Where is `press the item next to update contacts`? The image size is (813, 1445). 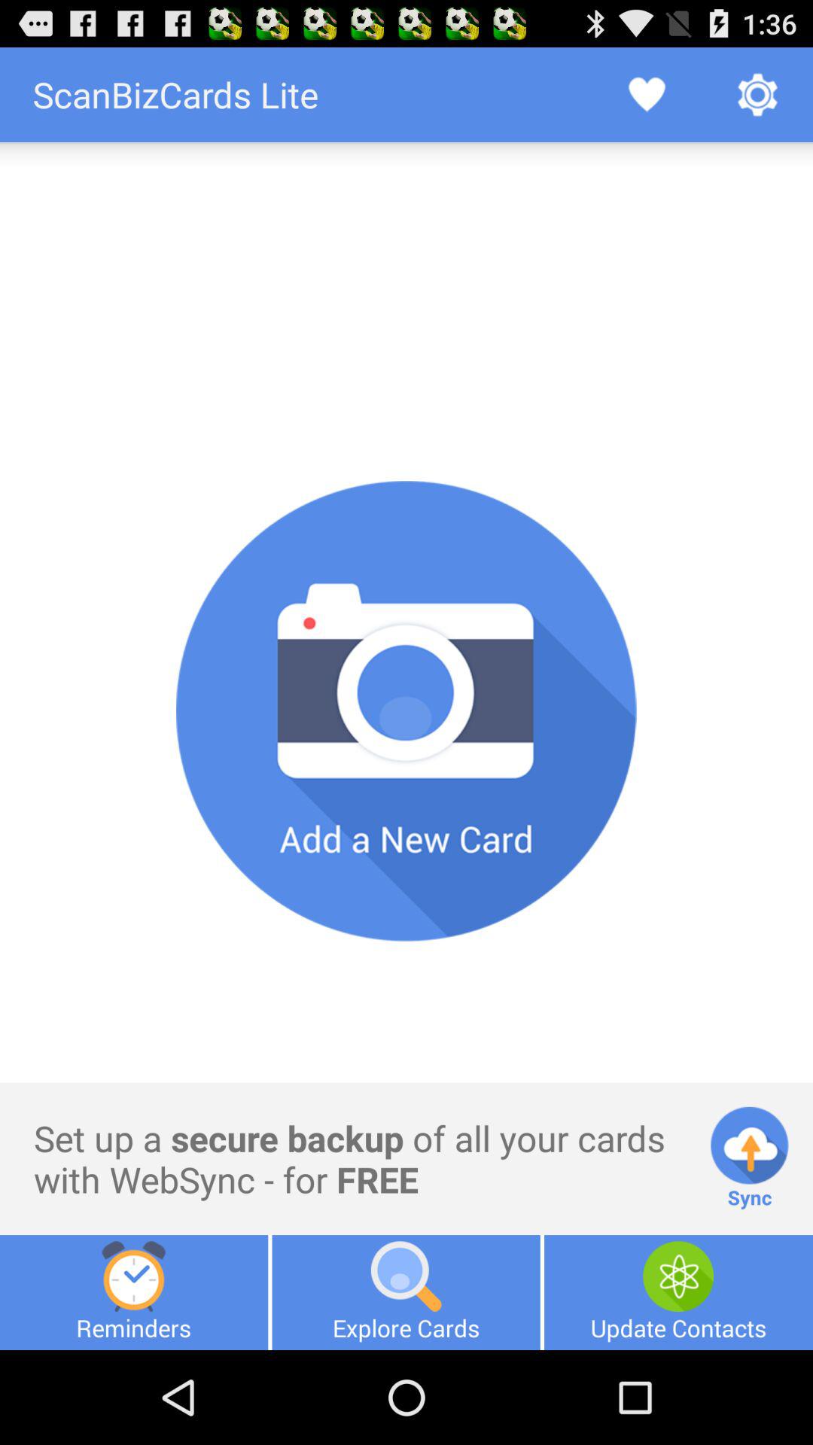
press the item next to update contacts is located at coordinates (406, 1292).